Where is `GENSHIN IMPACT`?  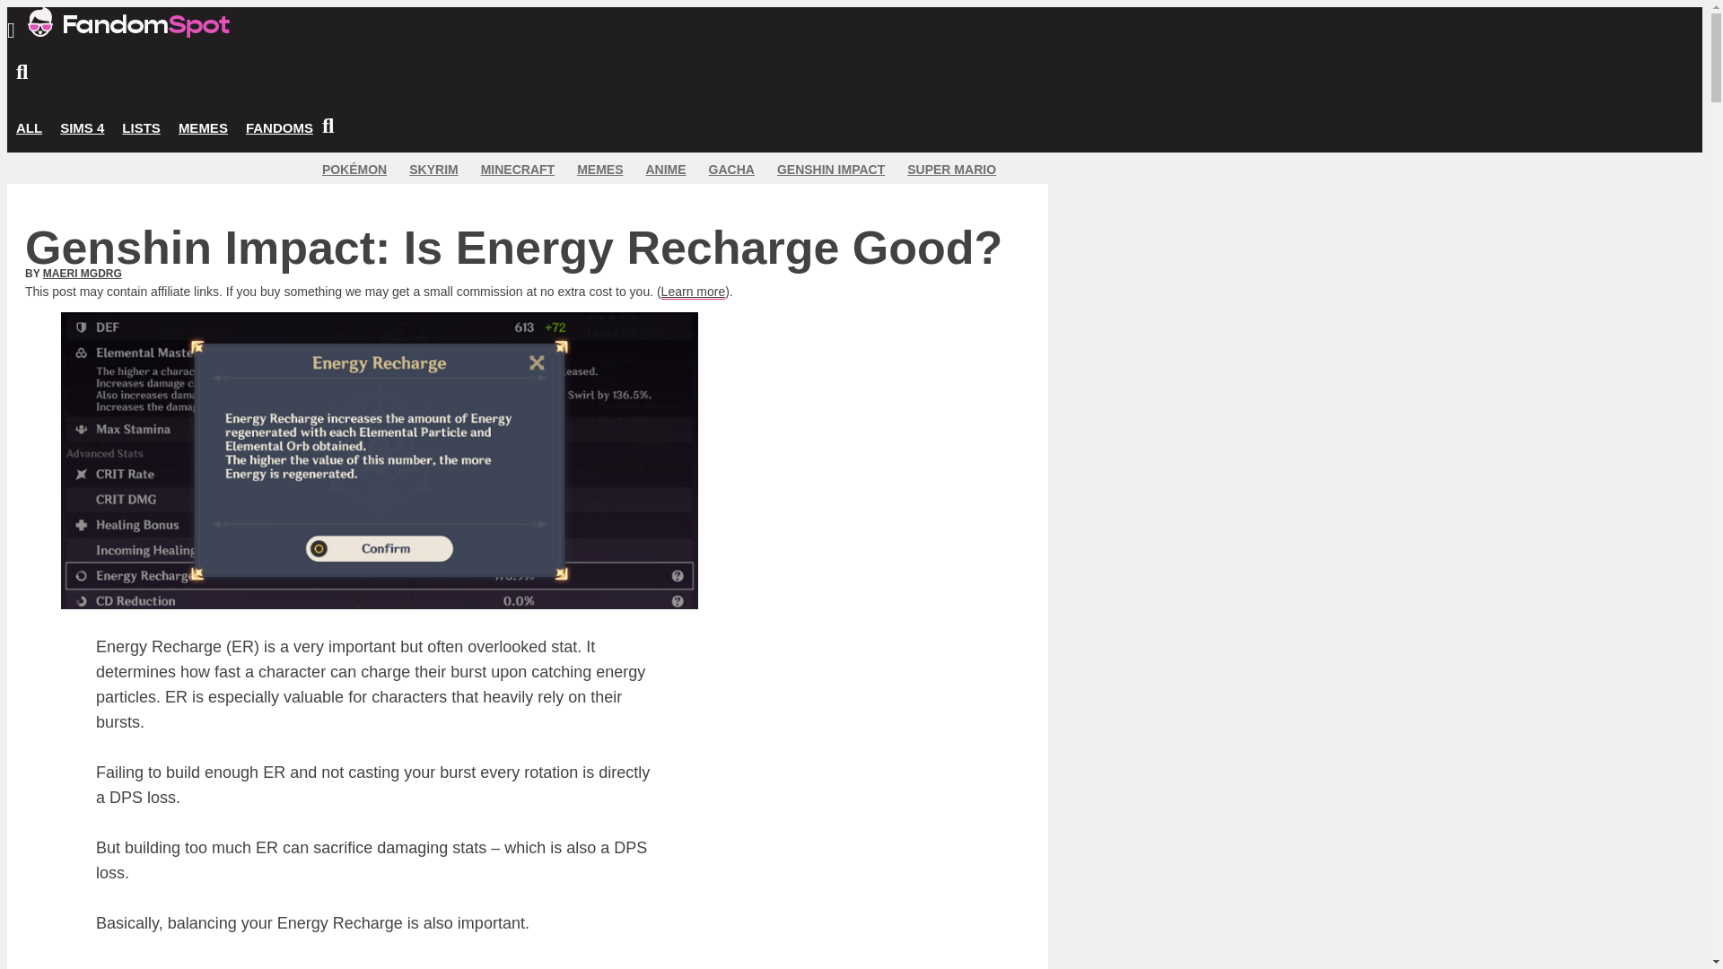
GENSHIN IMPACT is located at coordinates (831, 169).